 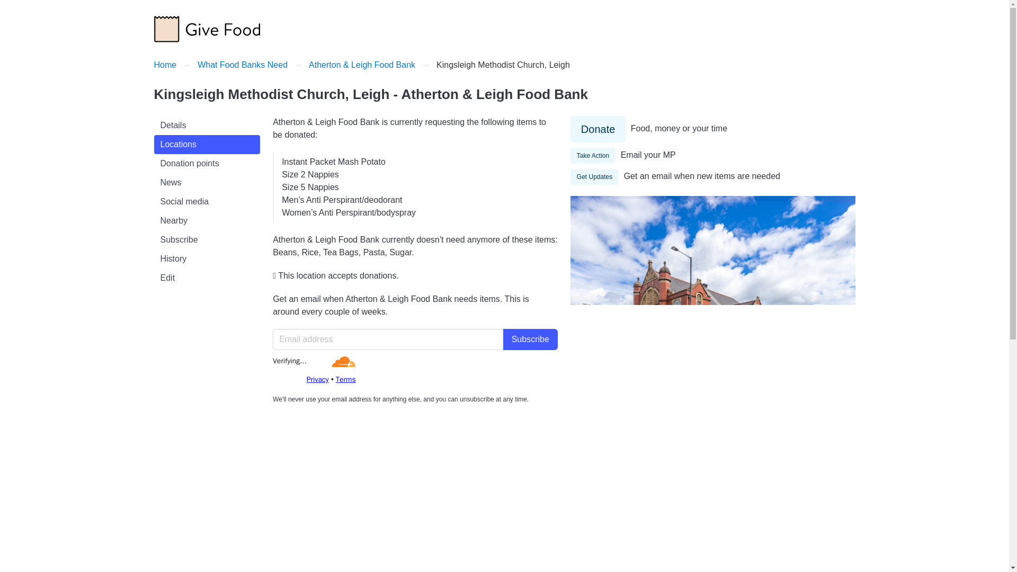 I want to click on Take Action, so click(x=593, y=155).